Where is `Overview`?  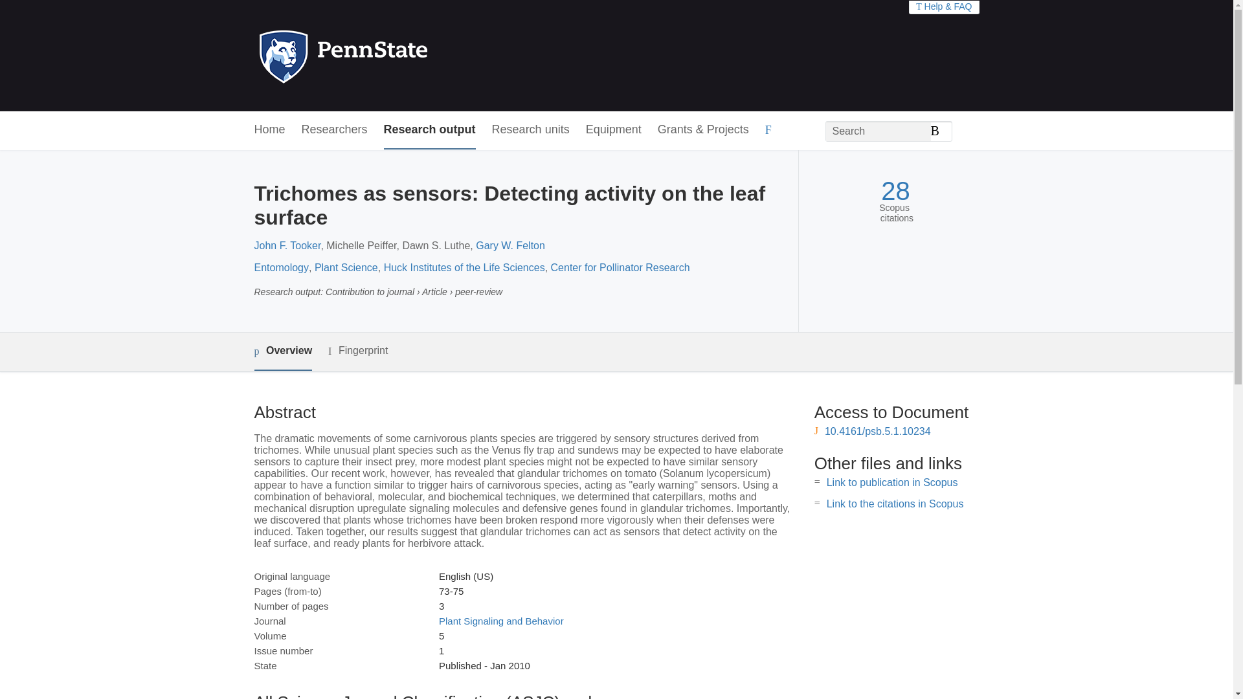
Overview is located at coordinates (282, 352).